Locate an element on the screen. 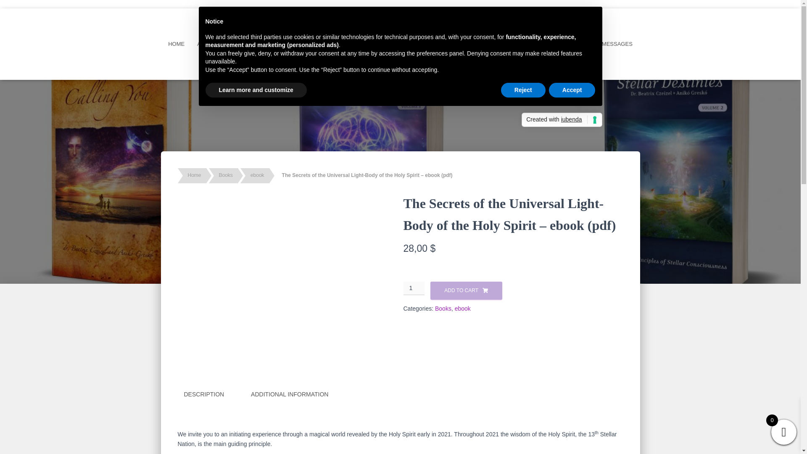  HOME is located at coordinates (176, 44).